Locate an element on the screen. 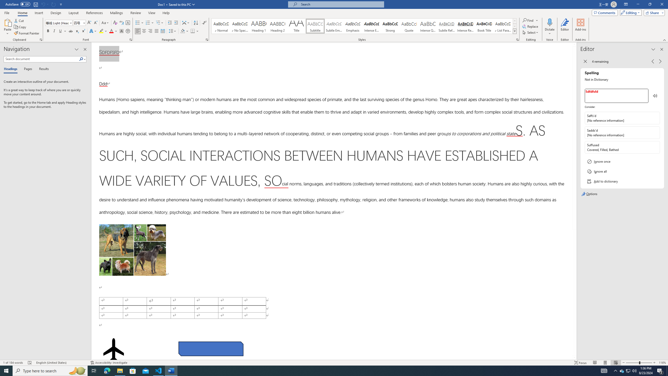  Center is located at coordinates (144, 31).